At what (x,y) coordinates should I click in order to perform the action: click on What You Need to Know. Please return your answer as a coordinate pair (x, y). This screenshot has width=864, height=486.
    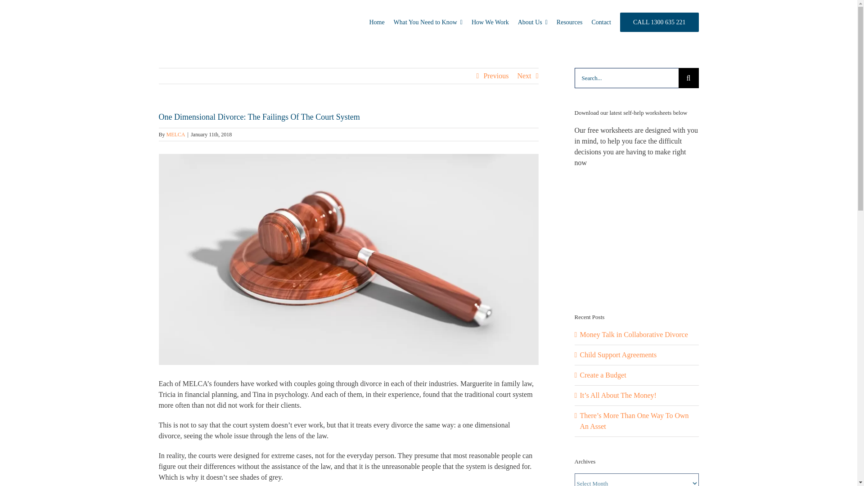
    Looking at the image, I should click on (428, 22).